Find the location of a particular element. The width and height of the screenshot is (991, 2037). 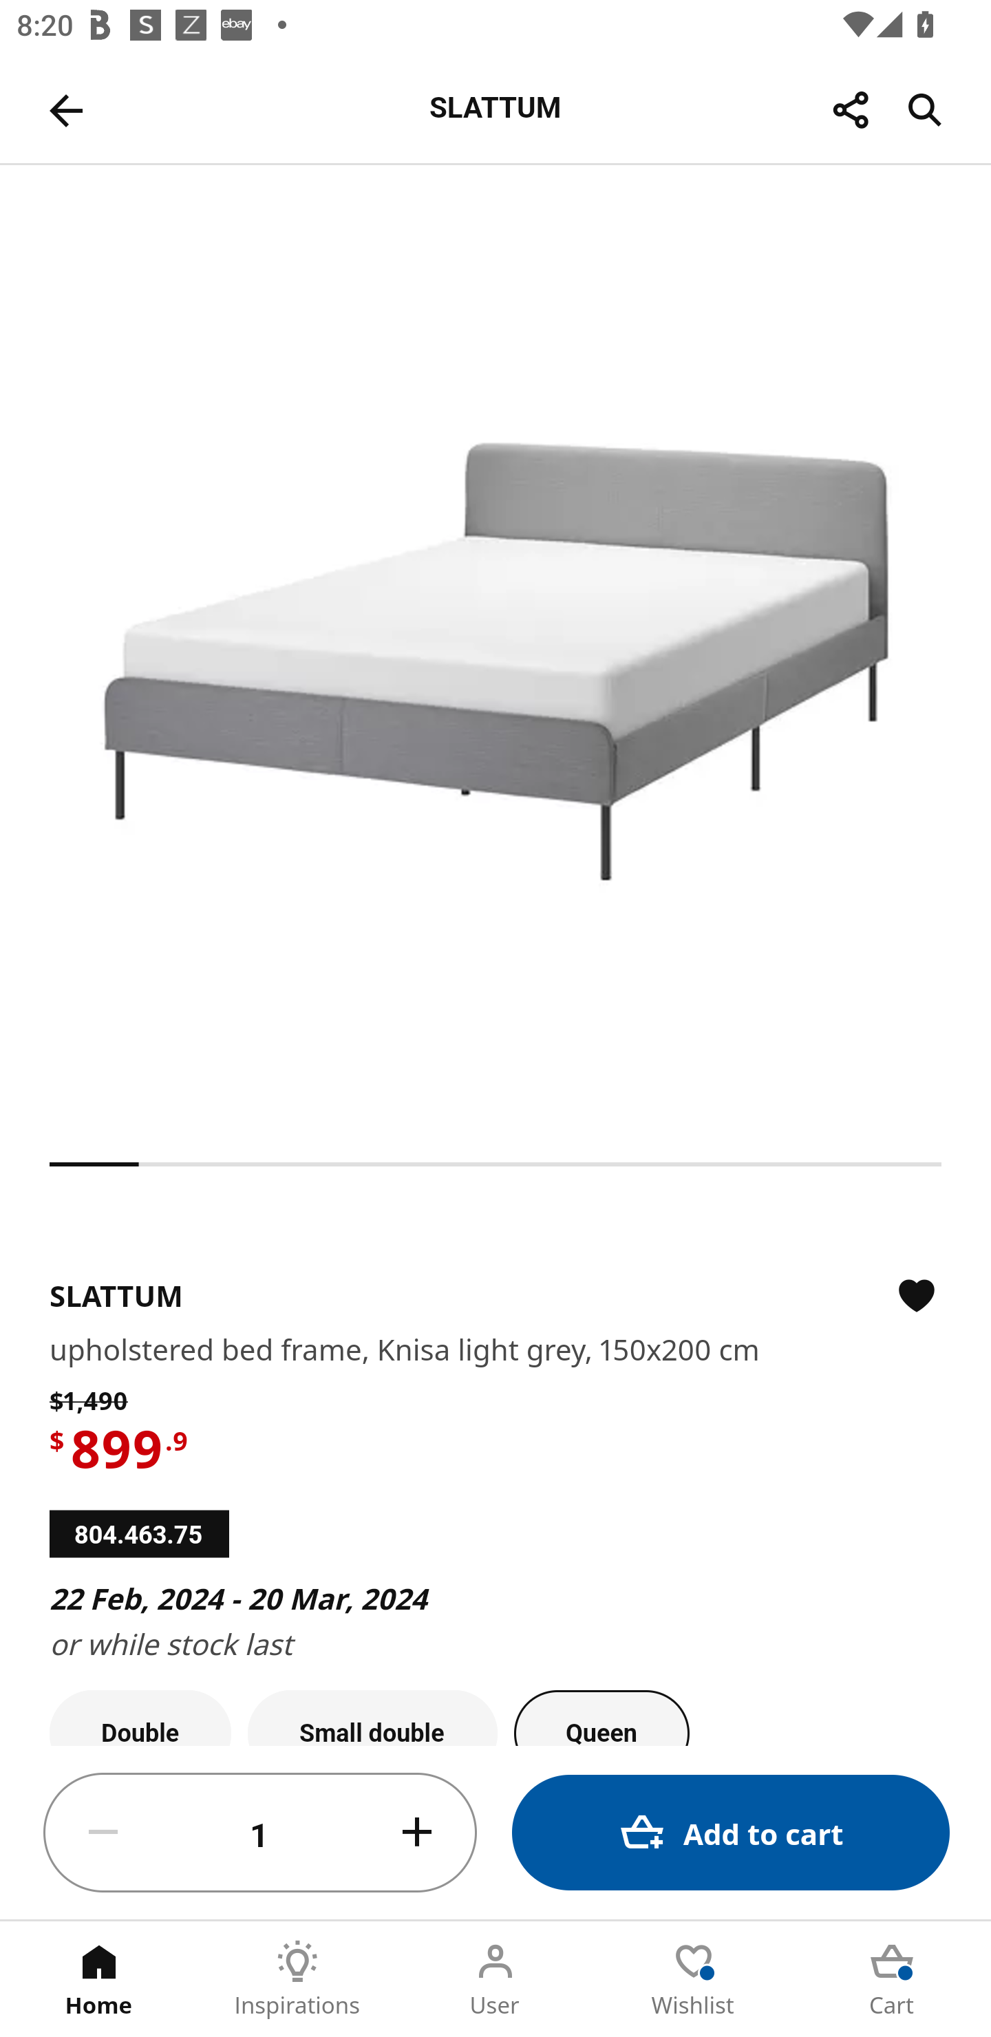

Add to cart is located at coordinates (731, 1832).